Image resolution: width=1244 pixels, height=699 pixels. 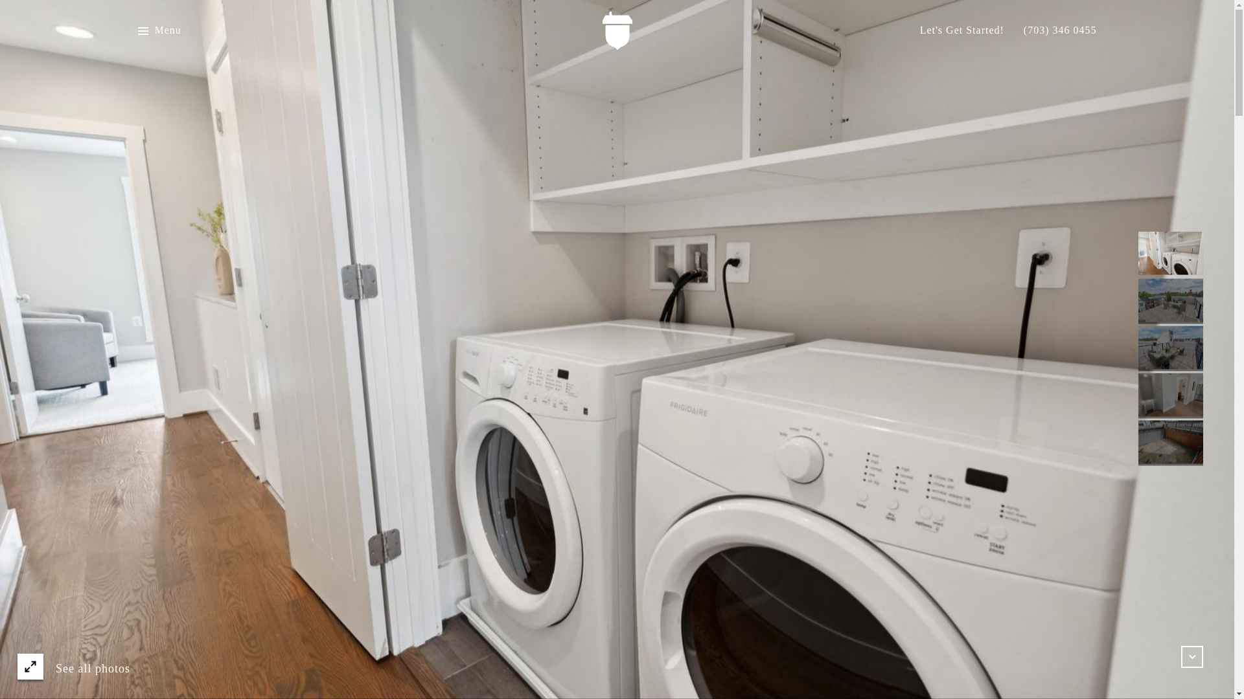 What do you see at coordinates (158, 30) in the screenshot?
I see `Menu` at bounding box center [158, 30].